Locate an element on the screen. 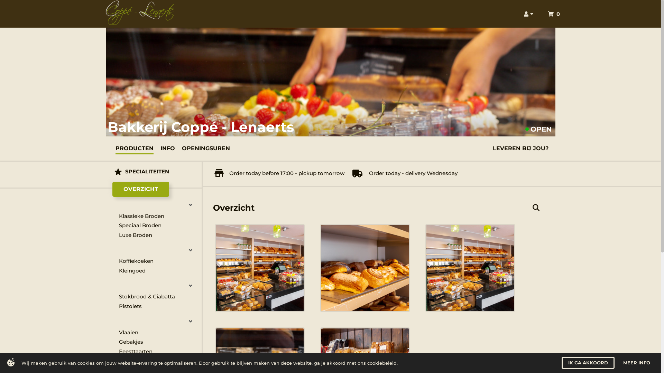 The image size is (664, 373). Order today before 17:00 - pickup tomorrow is located at coordinates (279, 173).